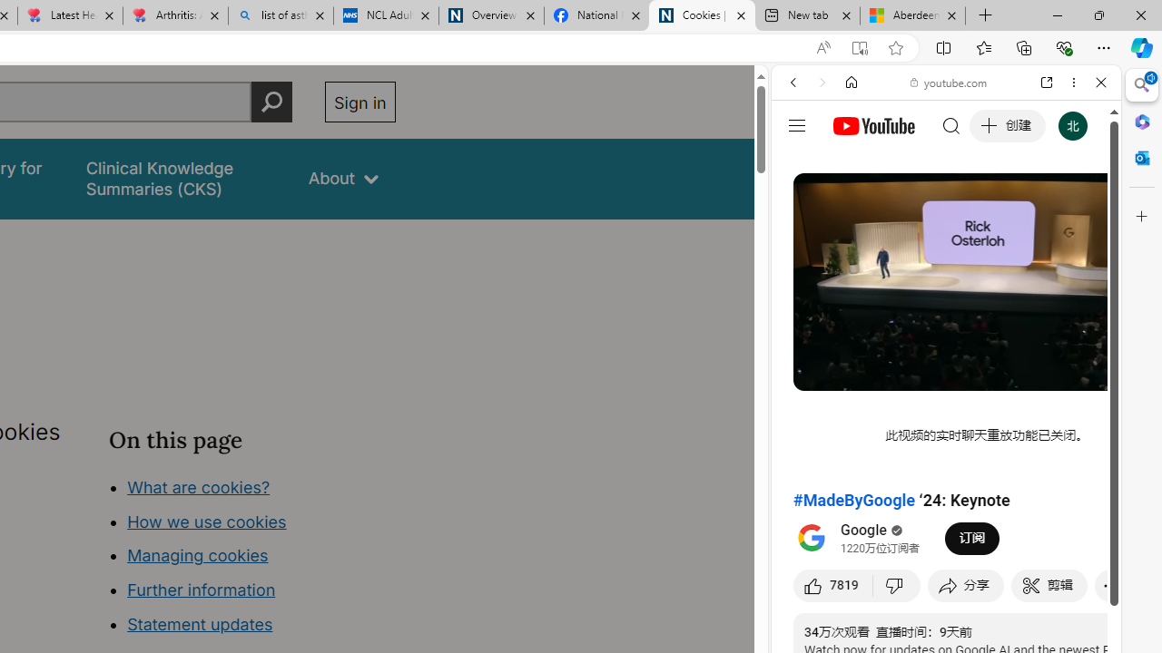 The height and width of the screenshot is (653, 1162). What do you see at coordinates (992, 207) in the screenshot?
I see `Search Filter, Search Tools` at bounding box center [992, 207].